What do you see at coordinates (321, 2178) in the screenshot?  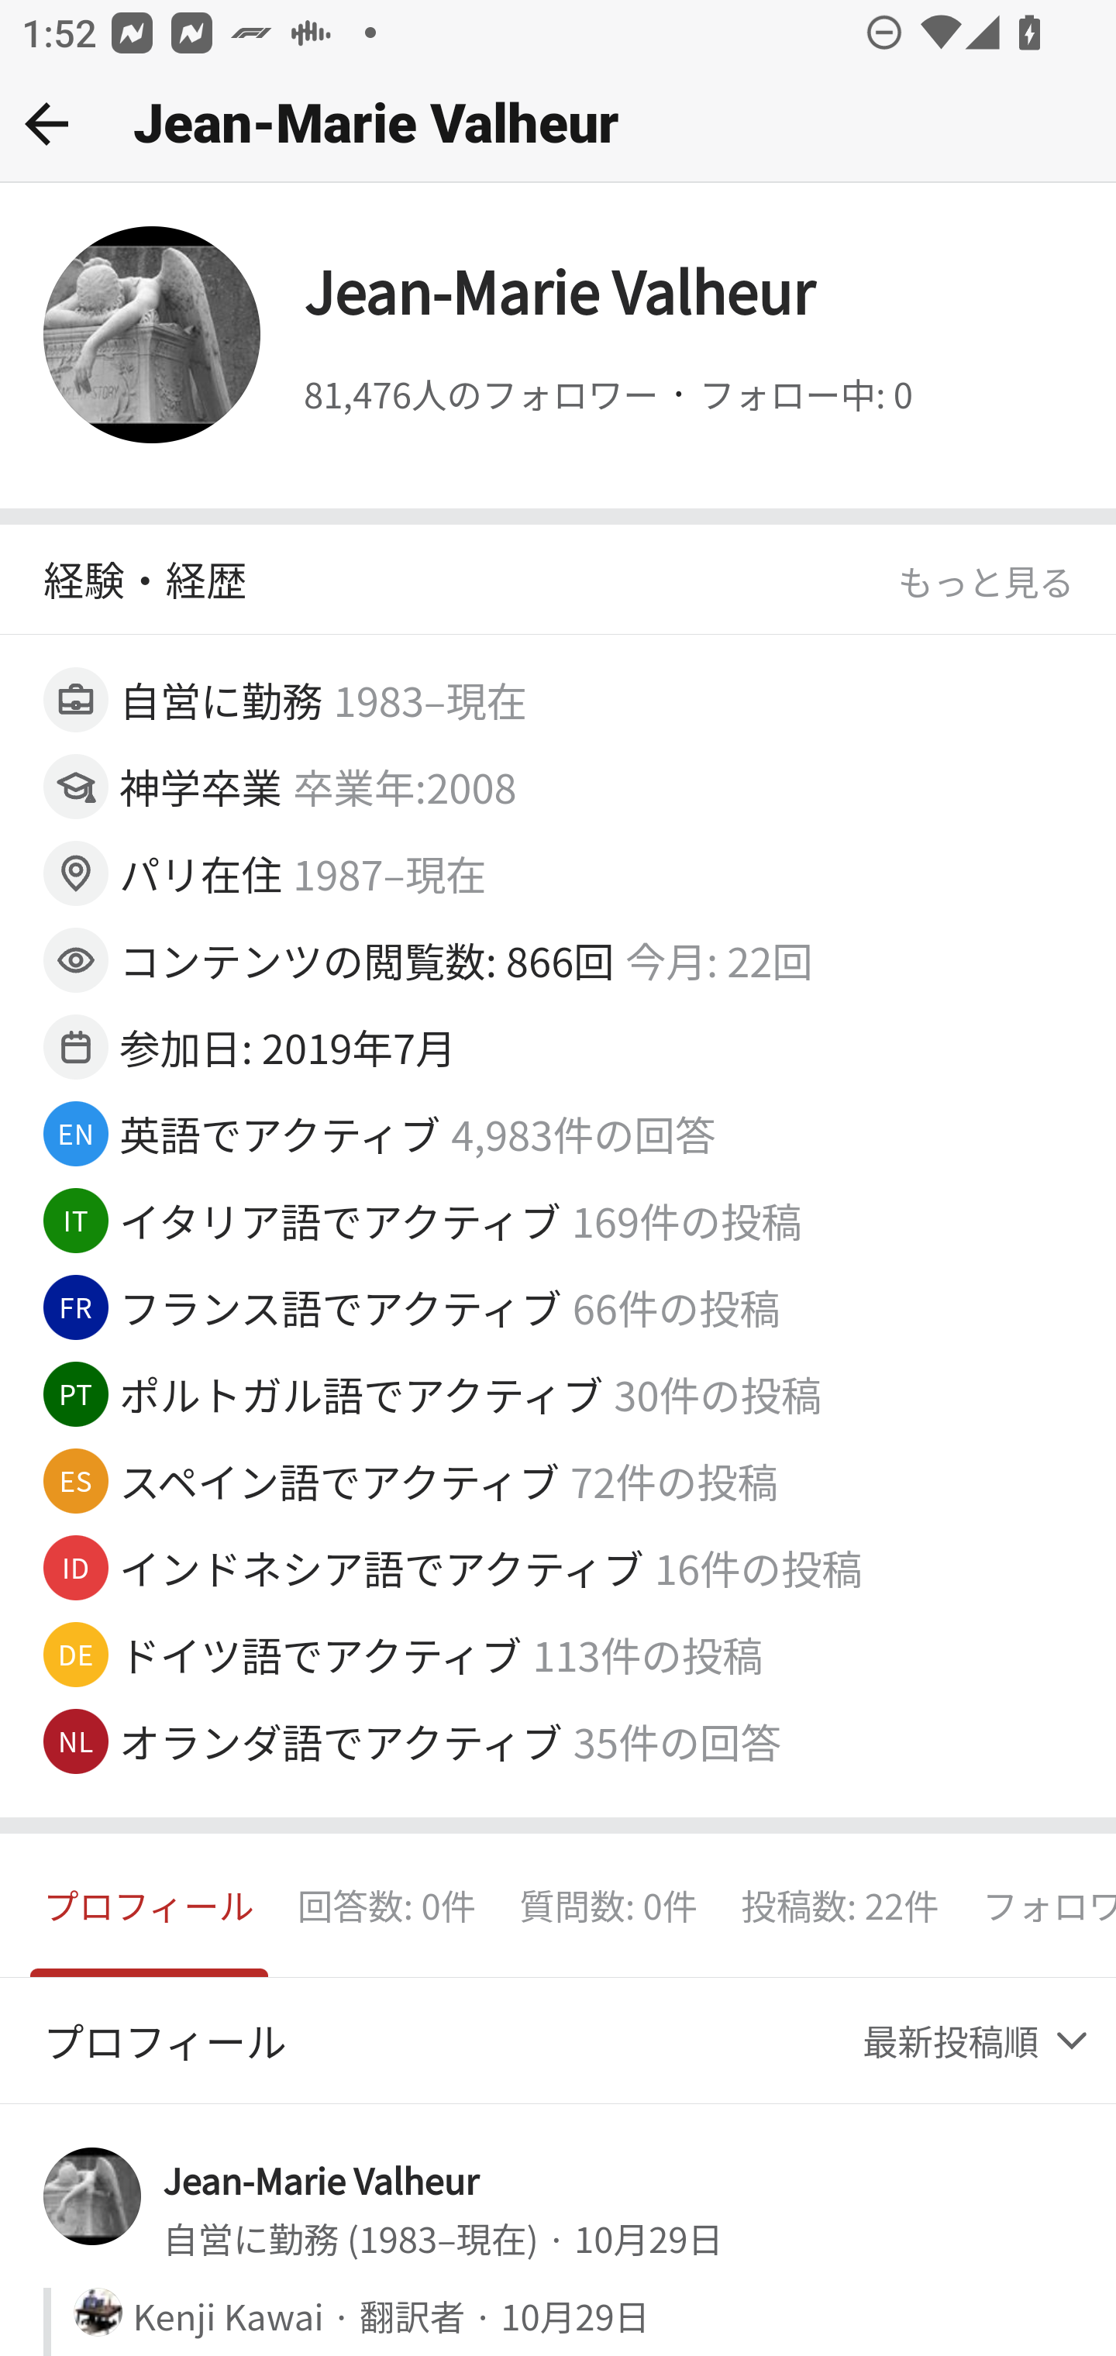 I see `Jean-Marie Valheur` at bounding box center [321, 2178].